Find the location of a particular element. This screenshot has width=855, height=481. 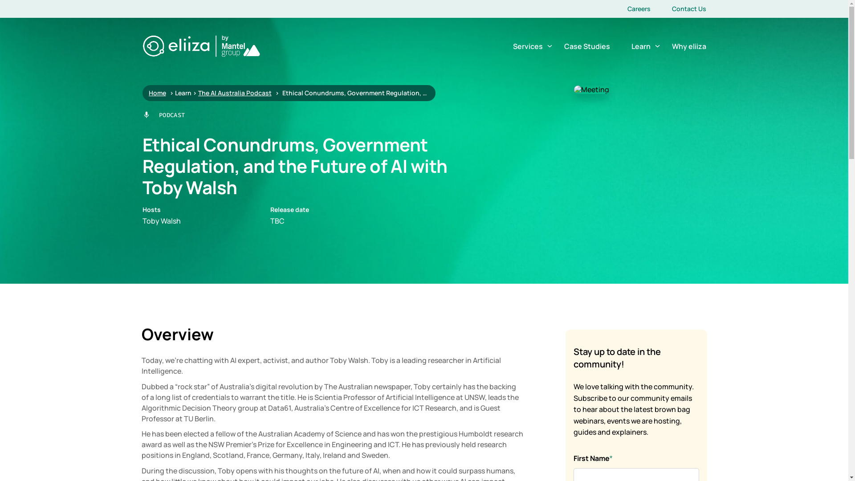

Careers is located at coordinates (639, 9).